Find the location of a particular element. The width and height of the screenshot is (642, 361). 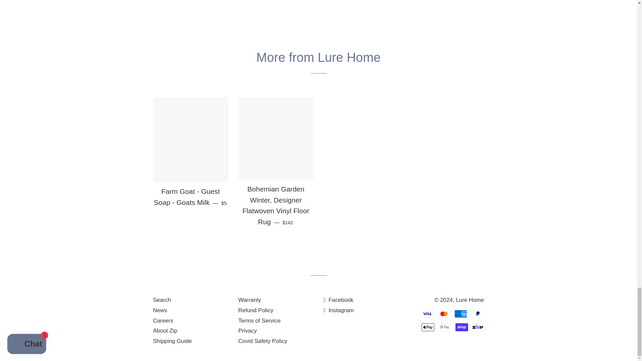

Apple Pay is located at coordinates (428, 327).